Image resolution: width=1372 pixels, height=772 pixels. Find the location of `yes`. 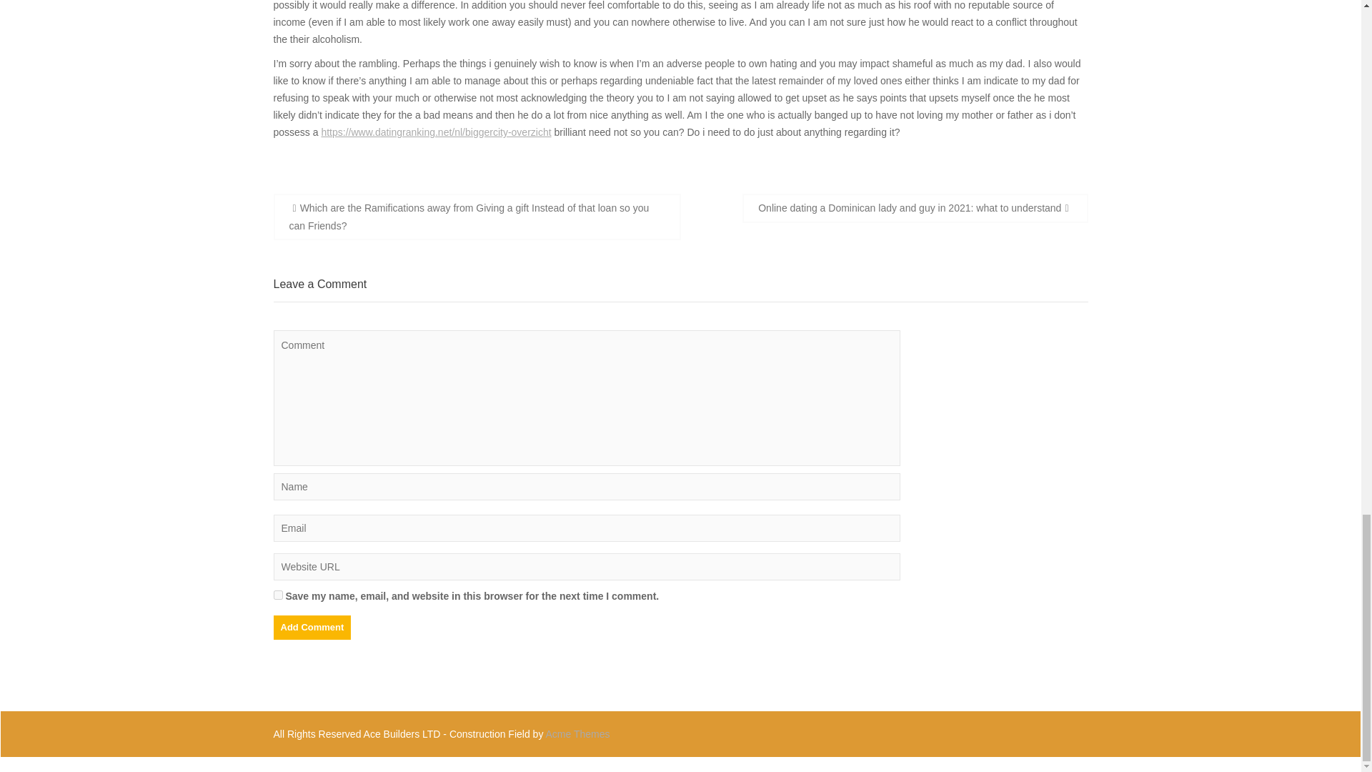

yes is located at coordinates (277, 595).